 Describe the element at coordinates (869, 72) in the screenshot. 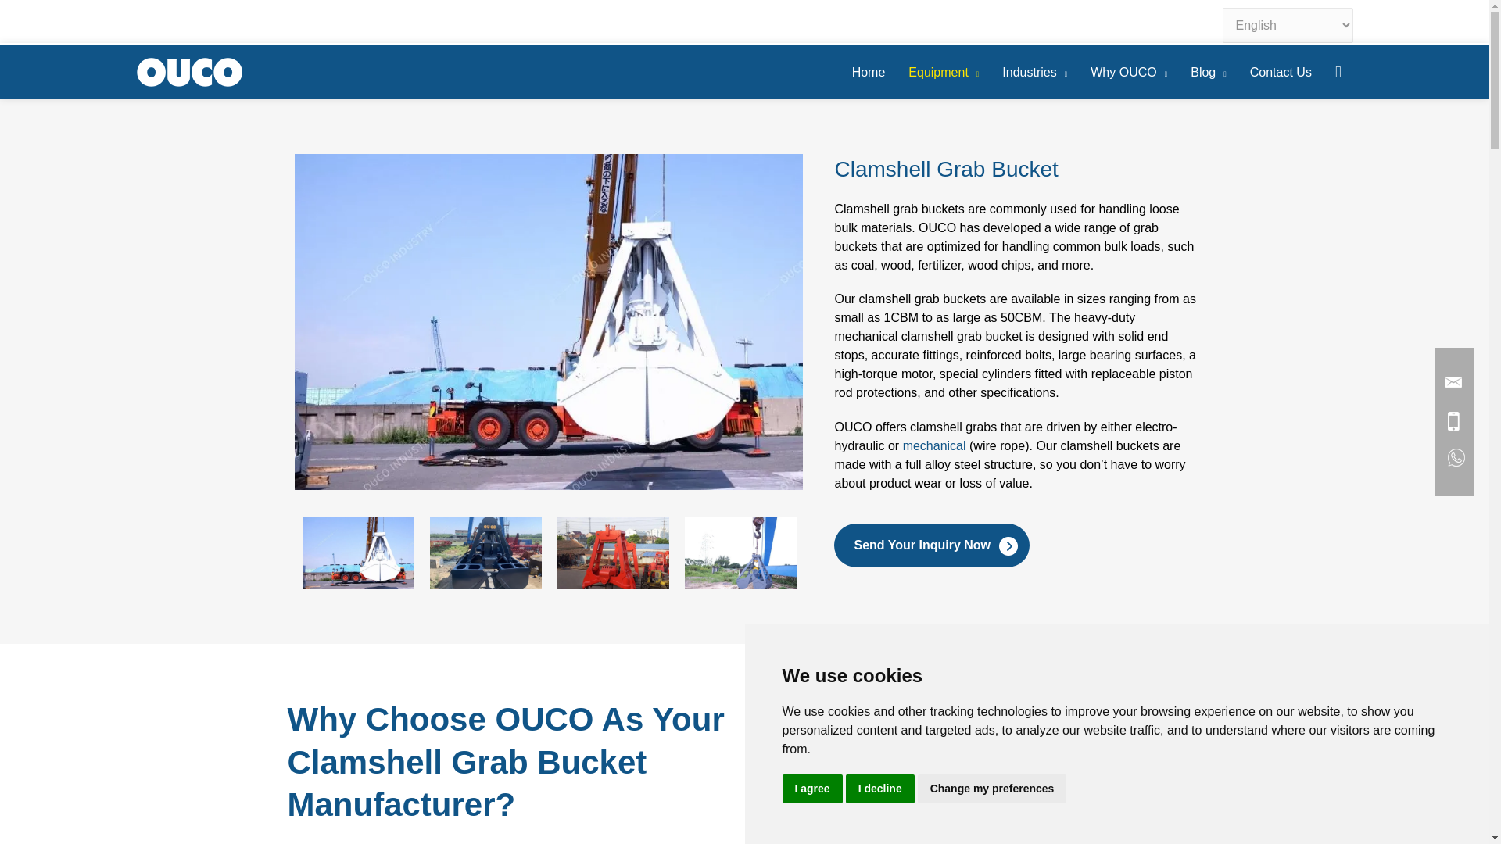

I see `Home` at that location.